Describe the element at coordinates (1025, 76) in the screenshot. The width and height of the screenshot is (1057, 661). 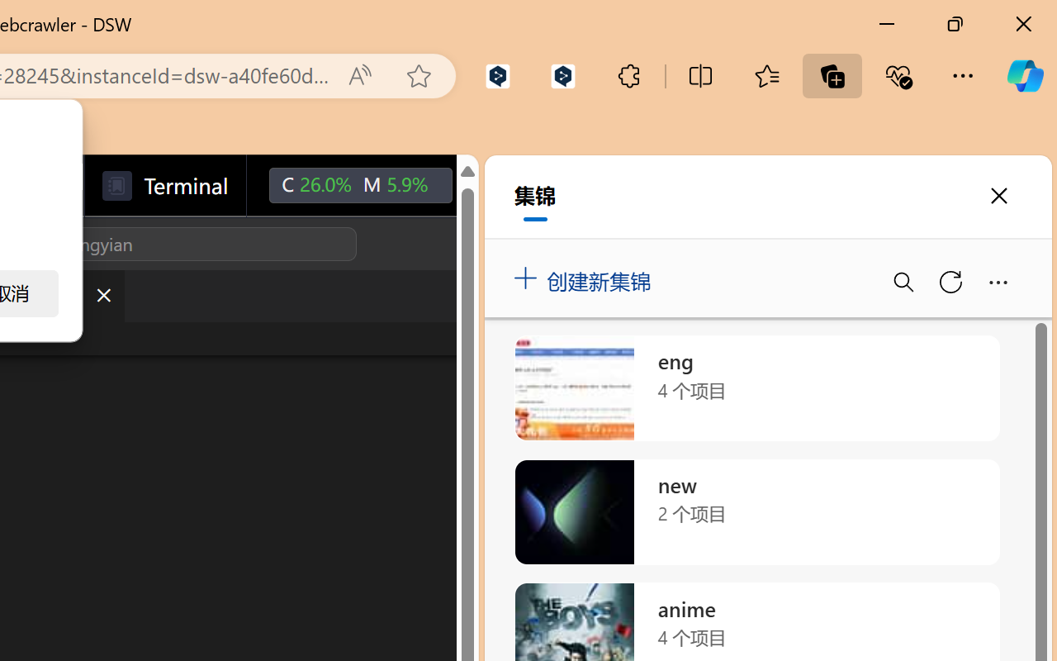
I see `Copilot (Ctrl+Shift+.)` at that location.